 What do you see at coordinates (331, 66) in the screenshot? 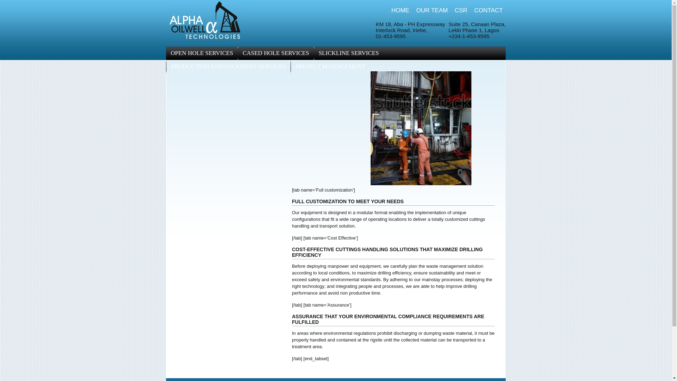
I see `PROJECT MANAGEMENT` at bounding box center [331, 66].